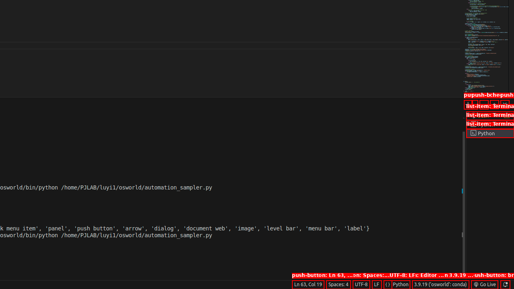  Describe the element at coordinates (494, 104) in the screenshot. I see `Maximize Panel Size` at that location.